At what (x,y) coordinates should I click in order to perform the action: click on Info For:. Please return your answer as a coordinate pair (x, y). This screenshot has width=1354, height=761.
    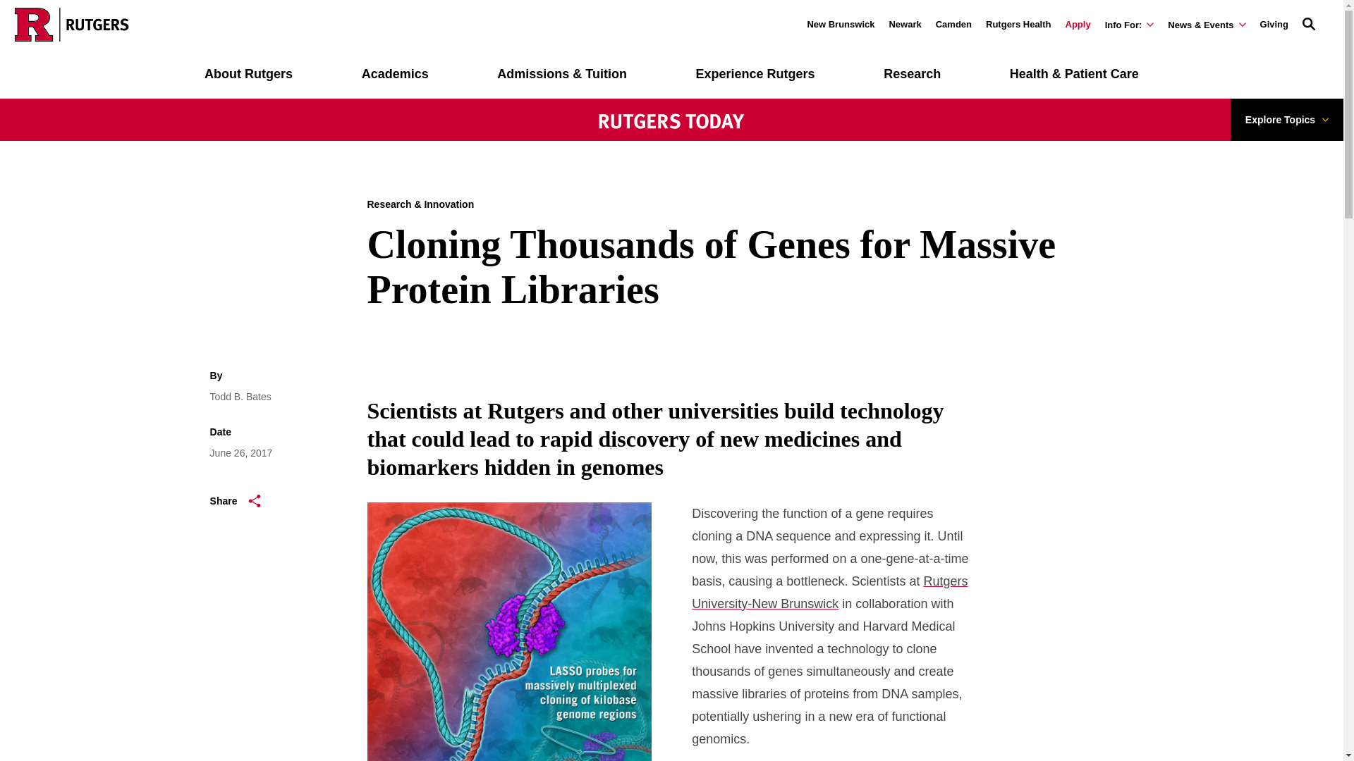
    Looking at the image, I should click on (1130, 25).